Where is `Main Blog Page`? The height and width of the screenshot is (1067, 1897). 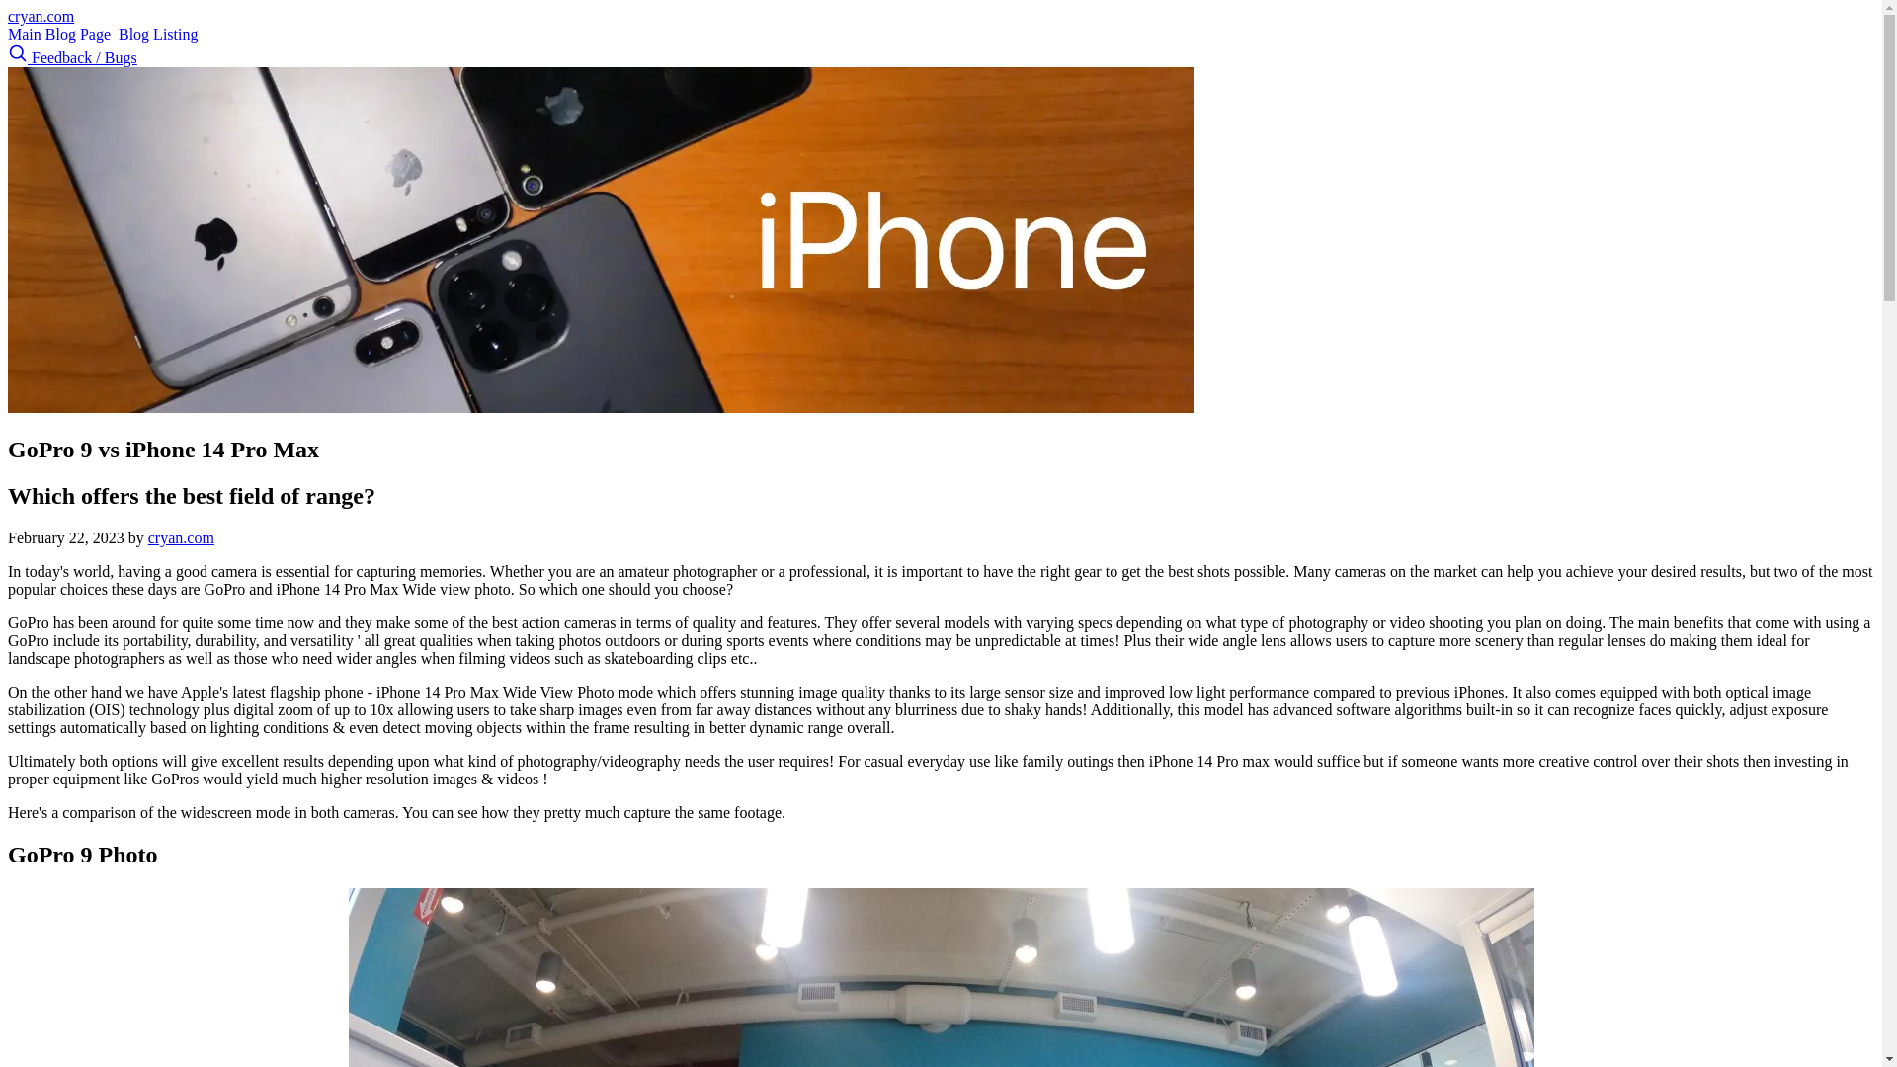 Main Blog Page is located at coordinates (58, 34).